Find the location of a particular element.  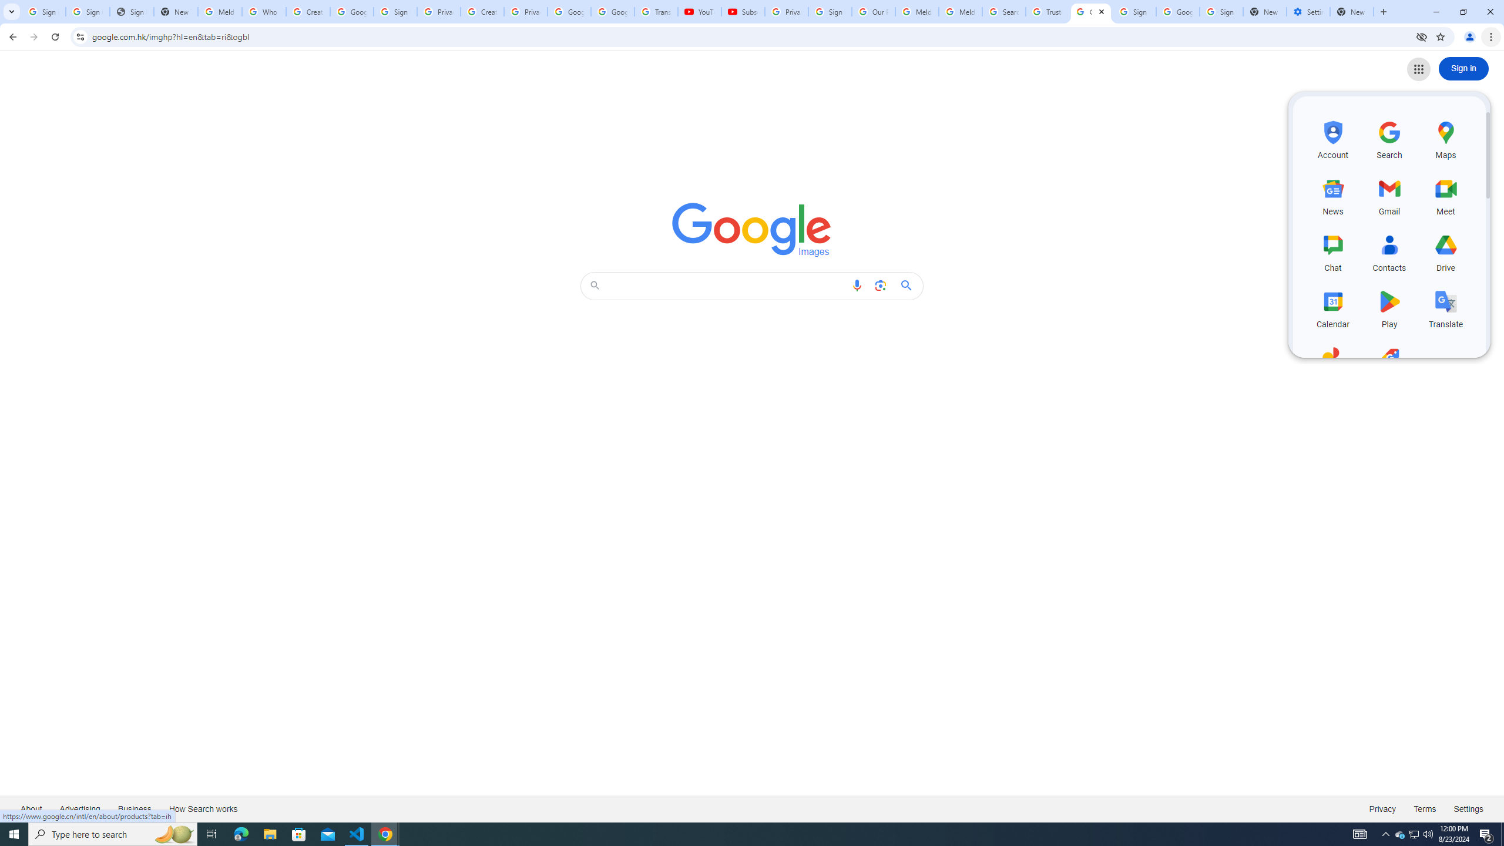

About is located at coordinates (32, 808).